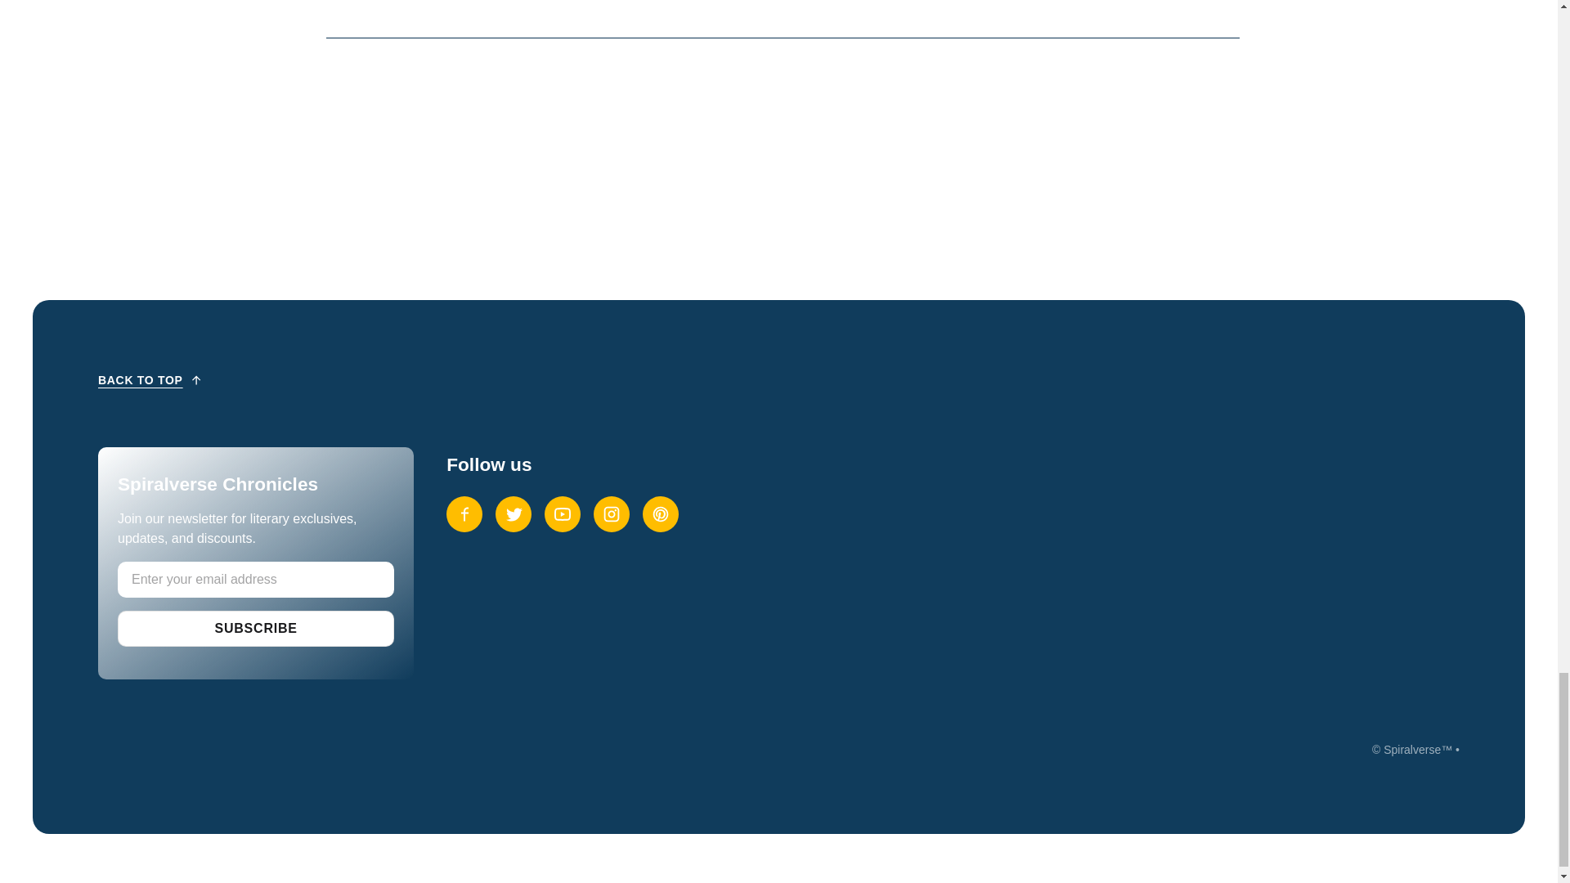 Image resolution: width=1570 pixels, height=883 pixels. Describe the element at coordinates (611, 513) in the screenshot. I see `Instagram` at that location.